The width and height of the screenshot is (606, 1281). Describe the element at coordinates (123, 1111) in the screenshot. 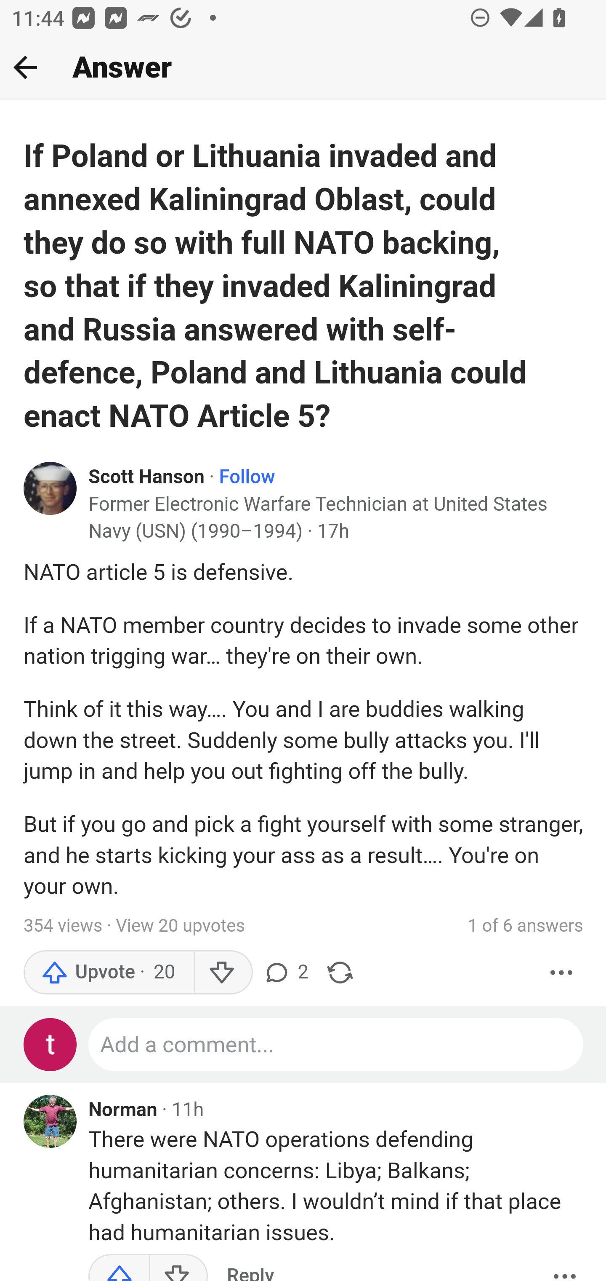

I see `Norman` at that location.